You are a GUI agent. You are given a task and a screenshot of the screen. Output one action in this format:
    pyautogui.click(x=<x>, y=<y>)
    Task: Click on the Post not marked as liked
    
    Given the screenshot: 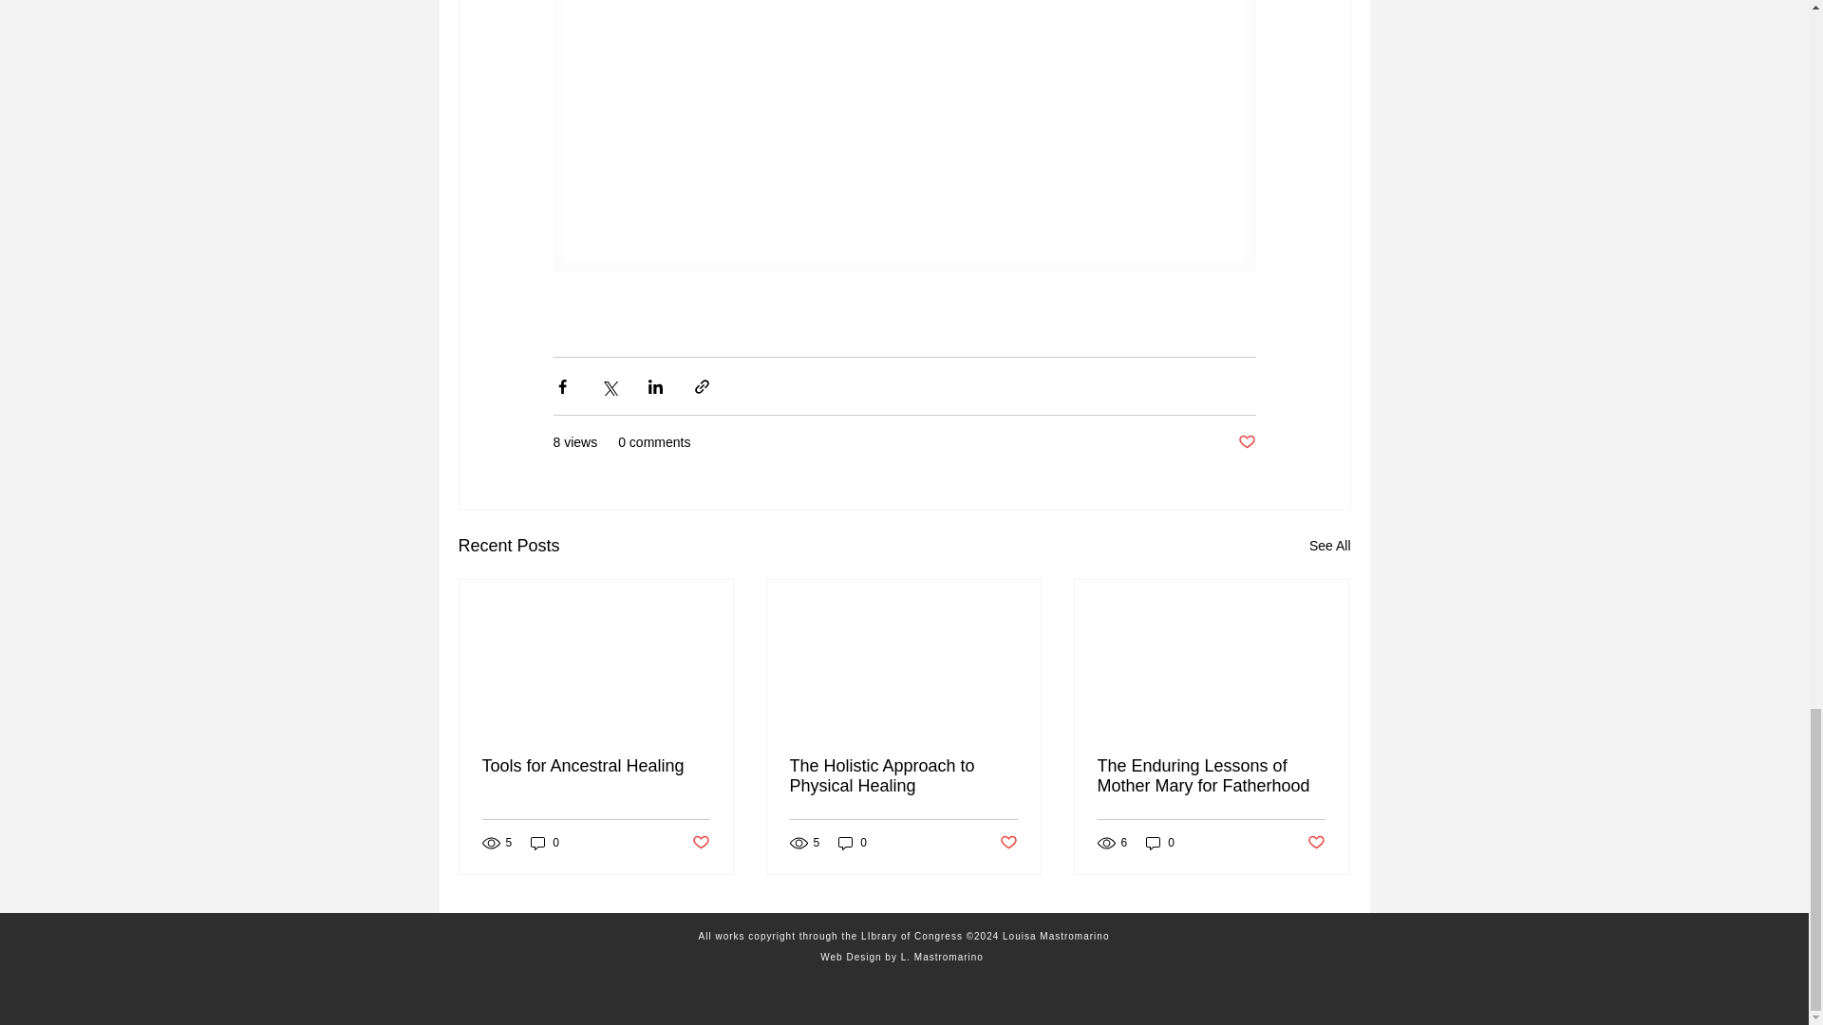 What is the action you would take?
    pyautogui.click(x=1008, y=841)
    